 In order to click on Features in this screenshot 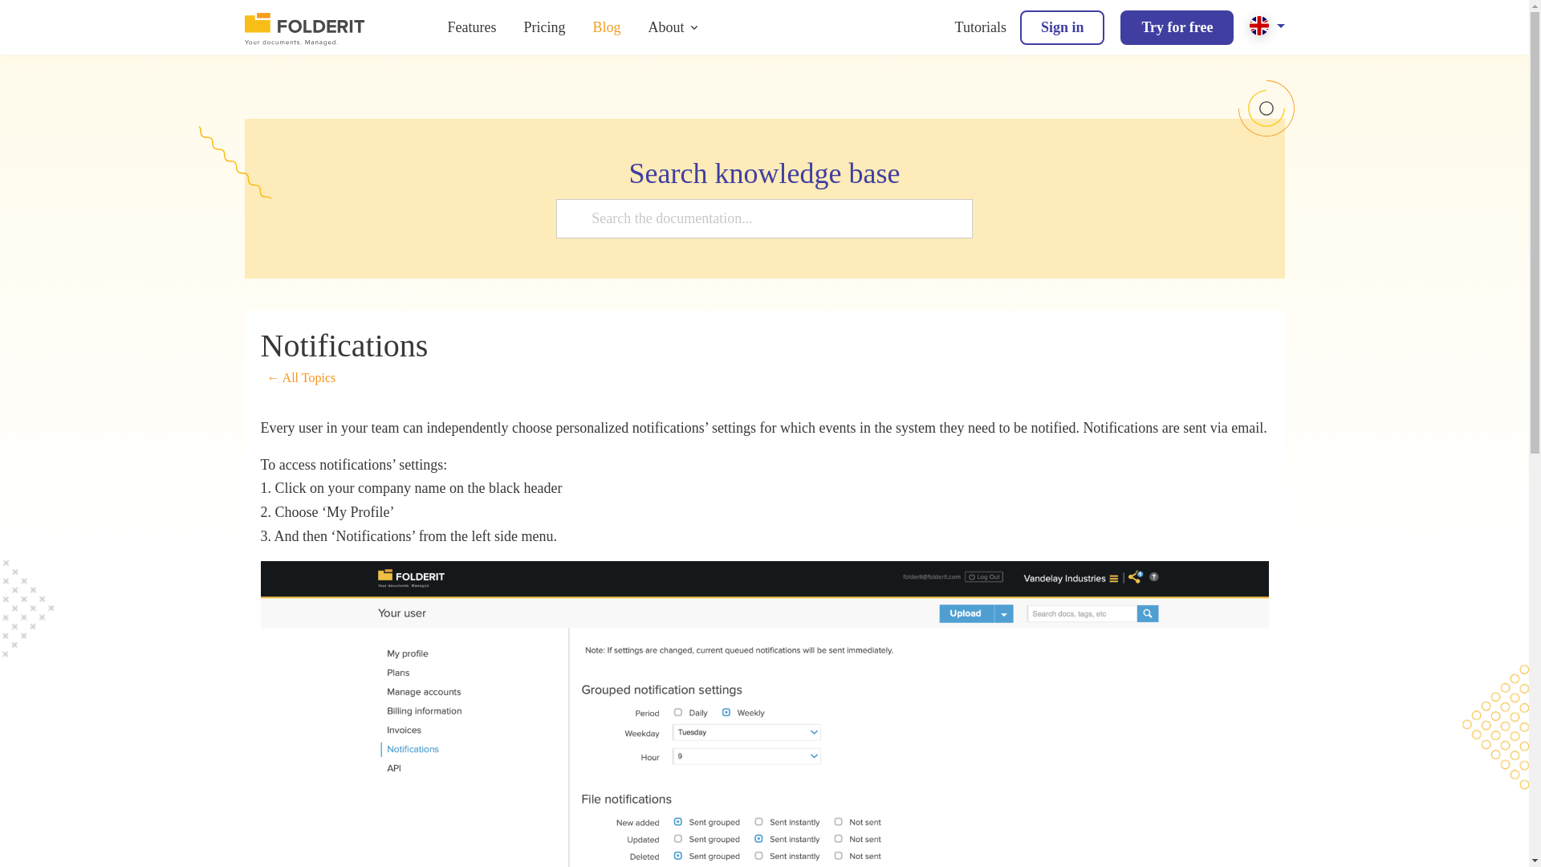, I will do `click(472, 27)`.